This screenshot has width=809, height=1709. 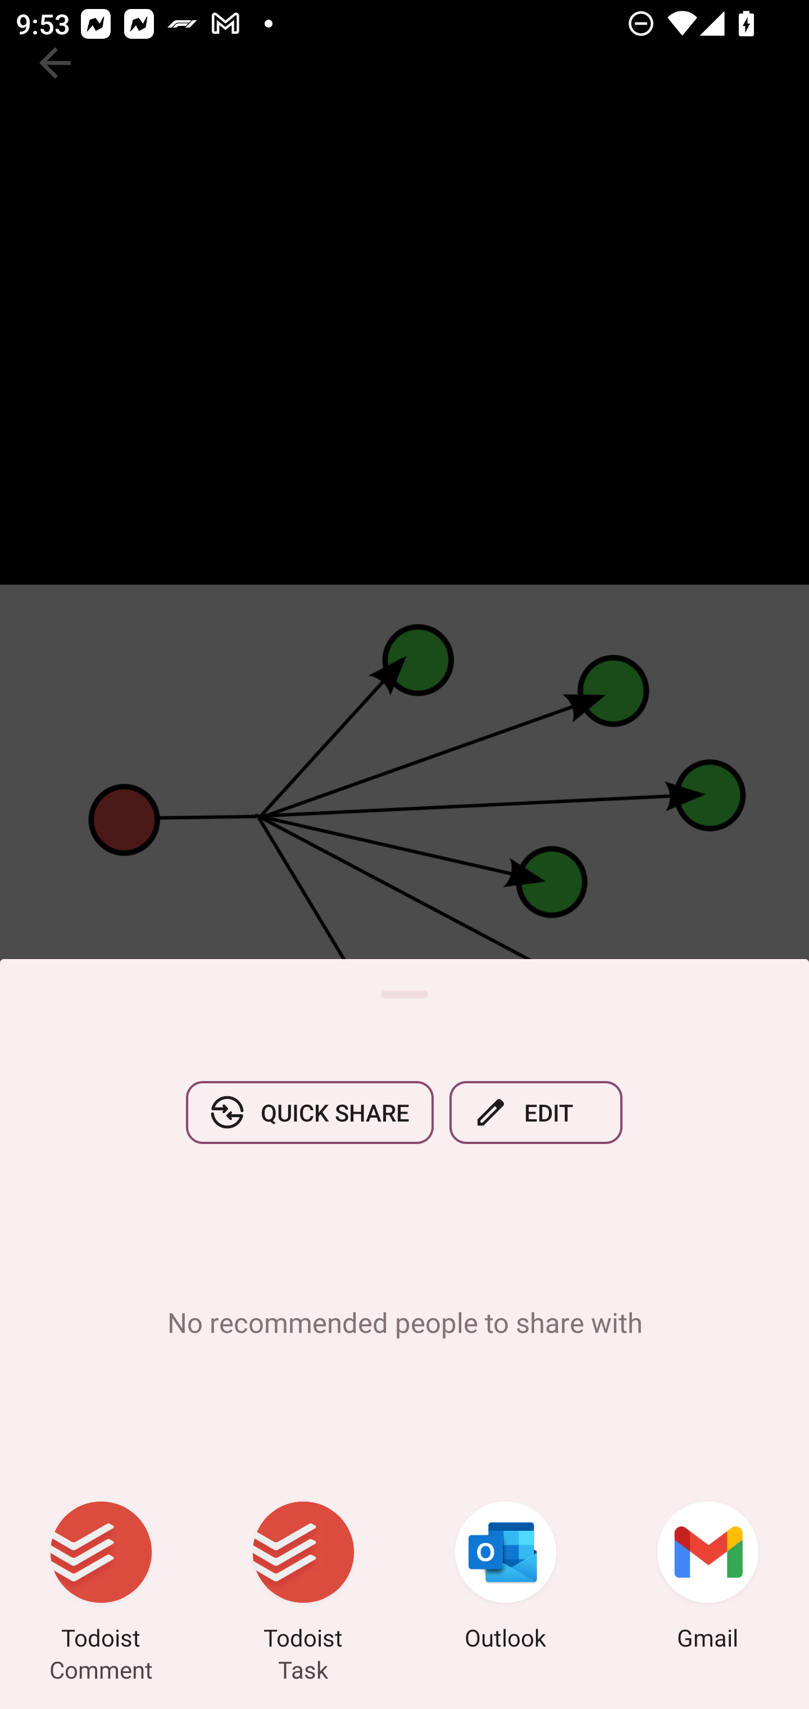 What do you see at coordinates (708, 1579) in the screenshot?
I see `Gmail` at bounding box center [708, 1579].